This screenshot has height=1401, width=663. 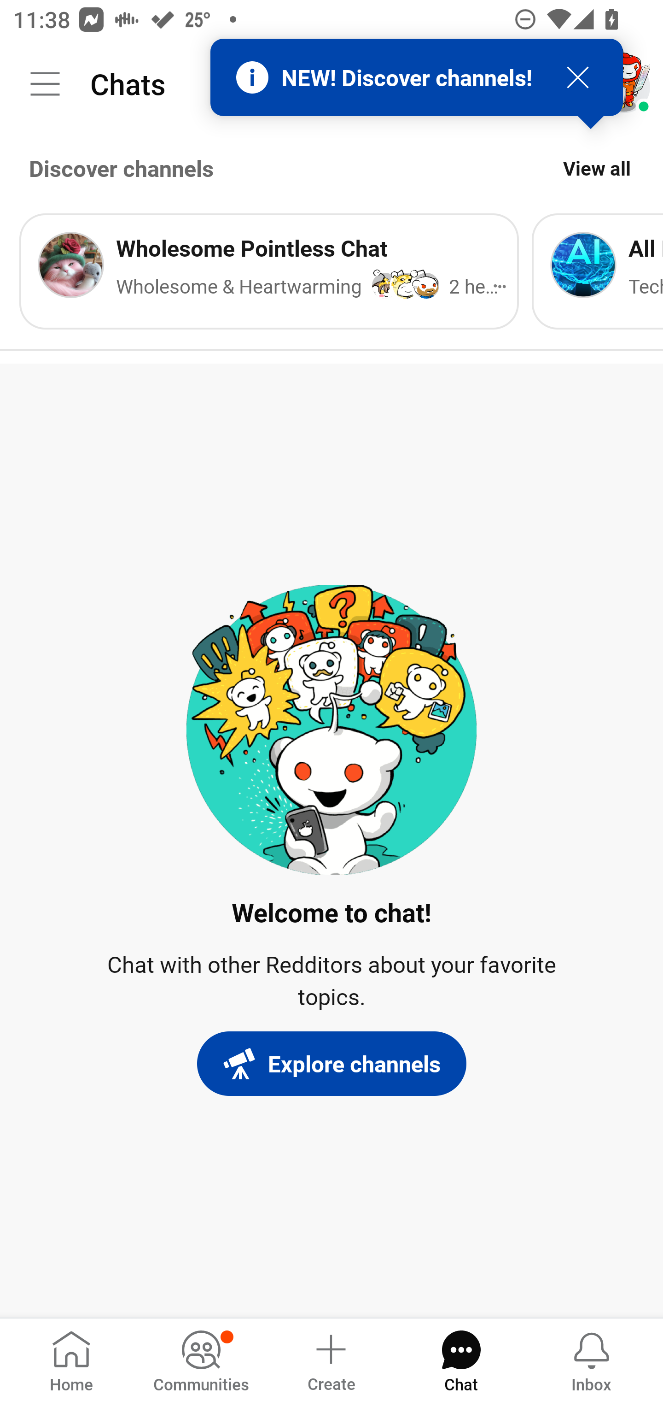 I want to click on Community menu, so click(x=45, y=84).